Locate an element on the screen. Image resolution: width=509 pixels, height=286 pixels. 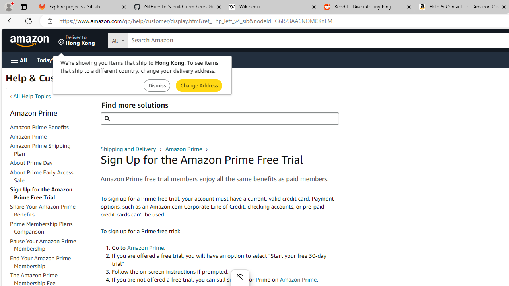
Amazon Prime Shipping Plan is located at coordinates (48, 150).